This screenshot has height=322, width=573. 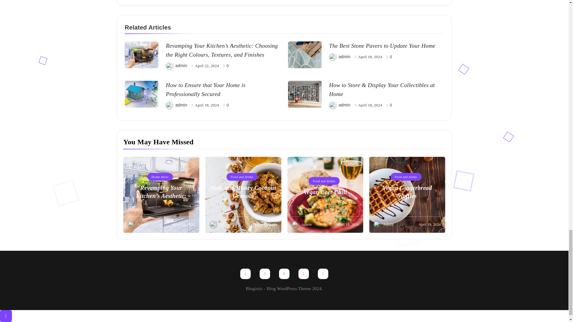 I want to click on admin, so click(x=344, y=105).